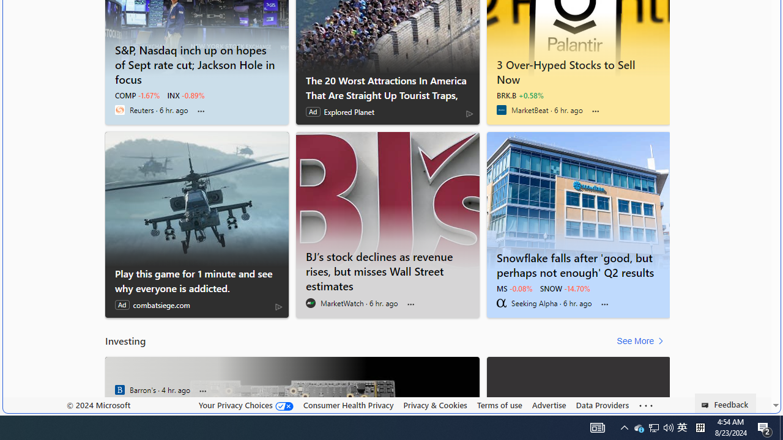  Describe the element at coordinates (138, 95) in the screenshot. I see `COMP -1.67%` at that location.